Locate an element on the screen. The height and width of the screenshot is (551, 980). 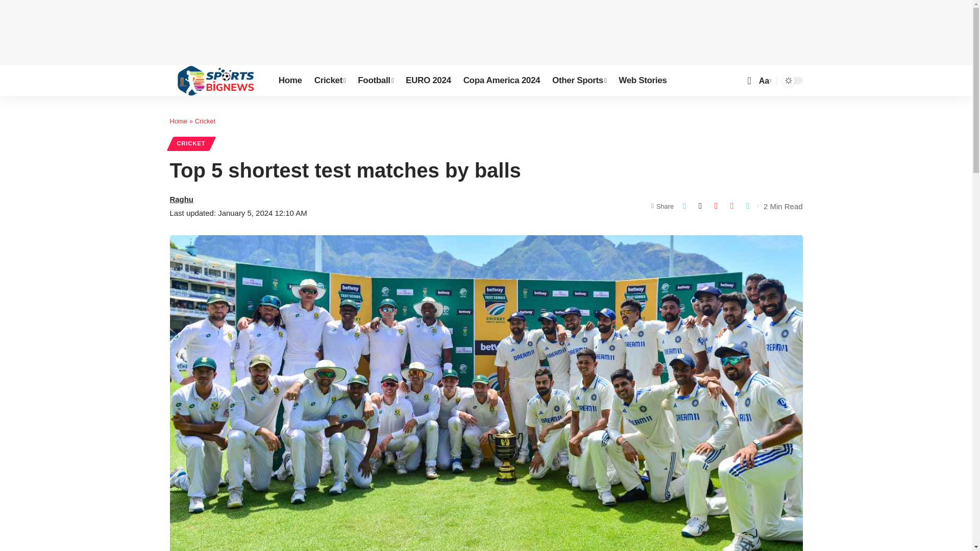
SportsBigNews is located at coordinates (215, 81).